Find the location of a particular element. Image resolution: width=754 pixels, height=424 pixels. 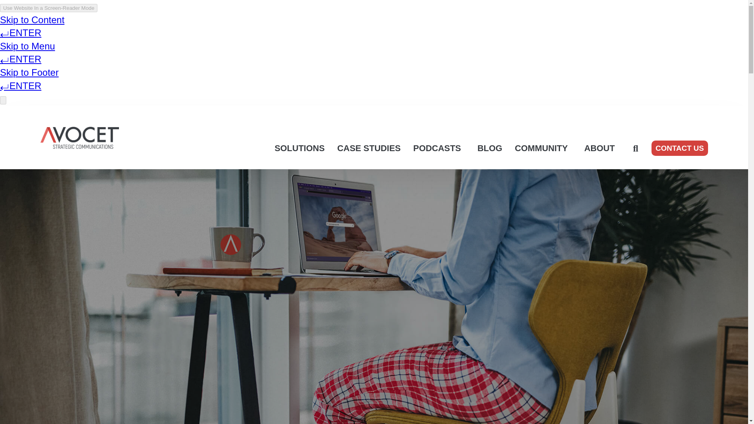

ABOUT is located at coordinates (600, 148).